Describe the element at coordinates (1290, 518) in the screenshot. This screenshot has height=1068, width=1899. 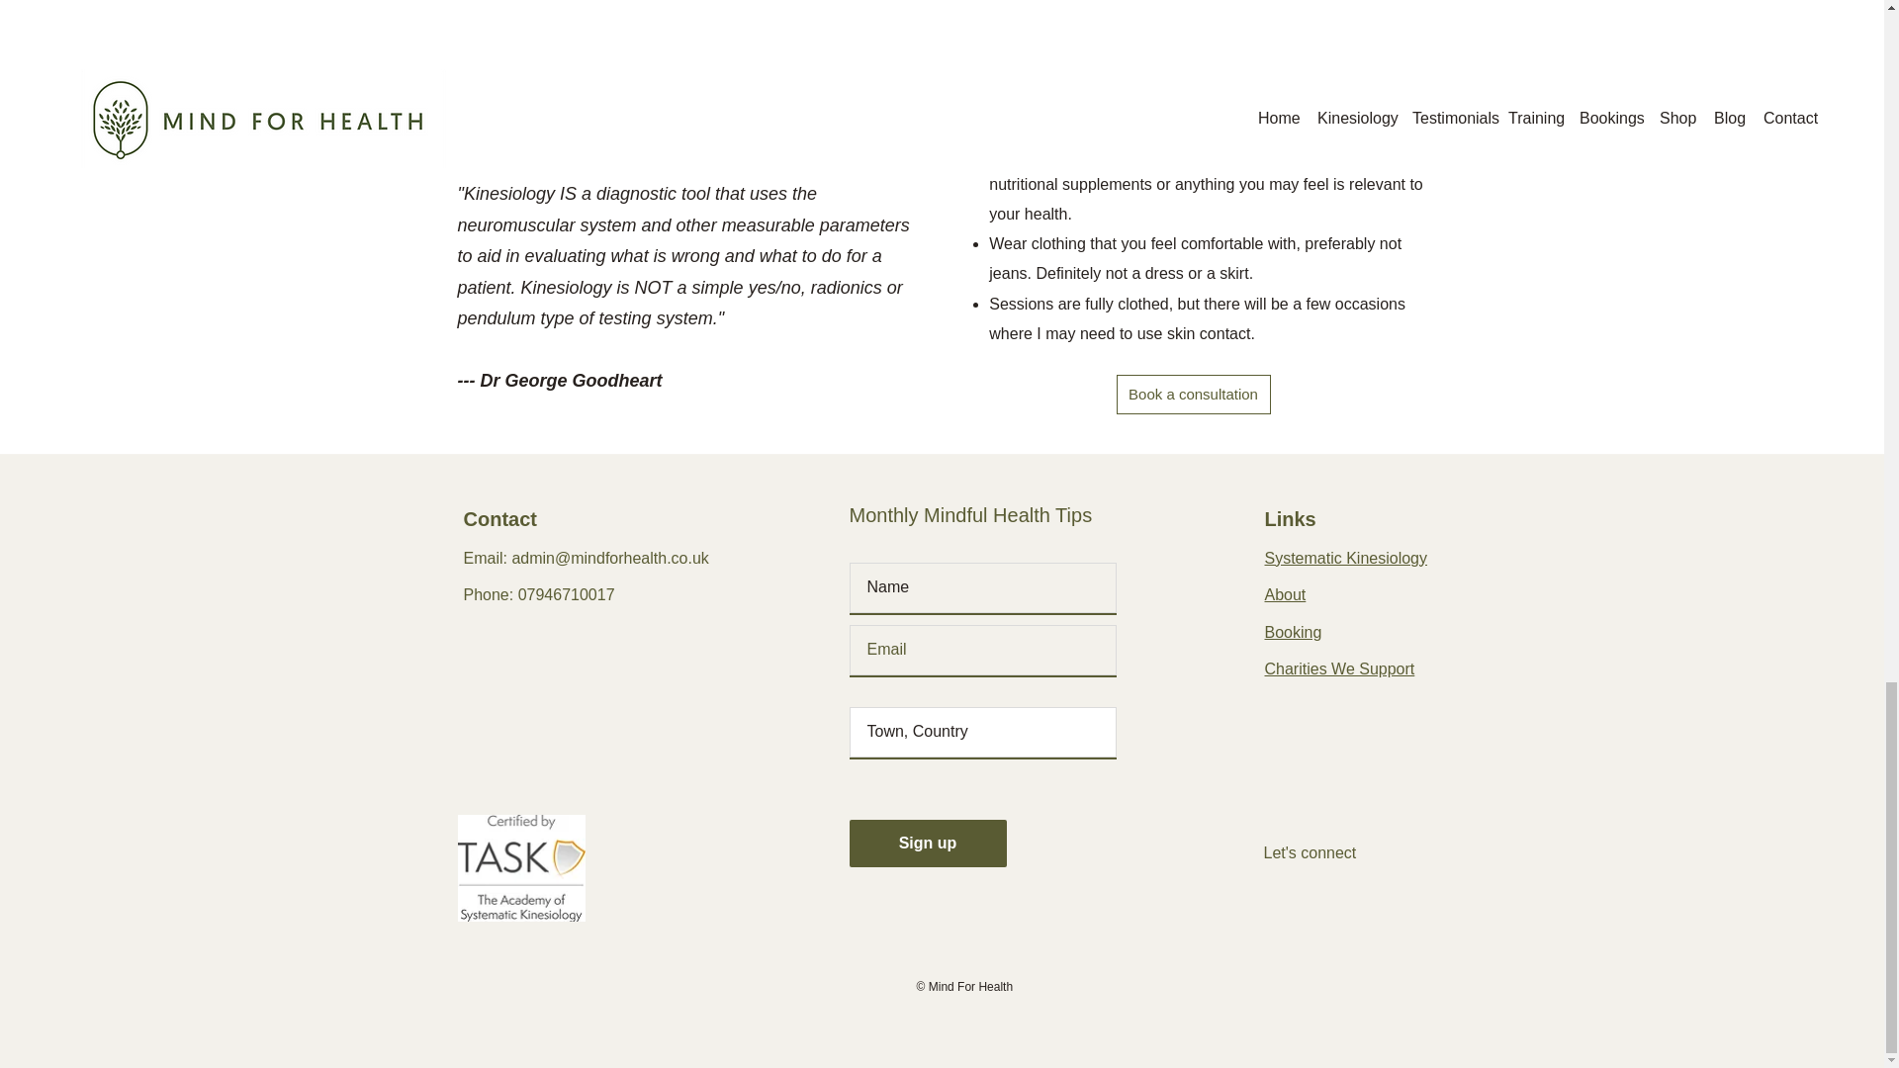
I see `Links` at that location.